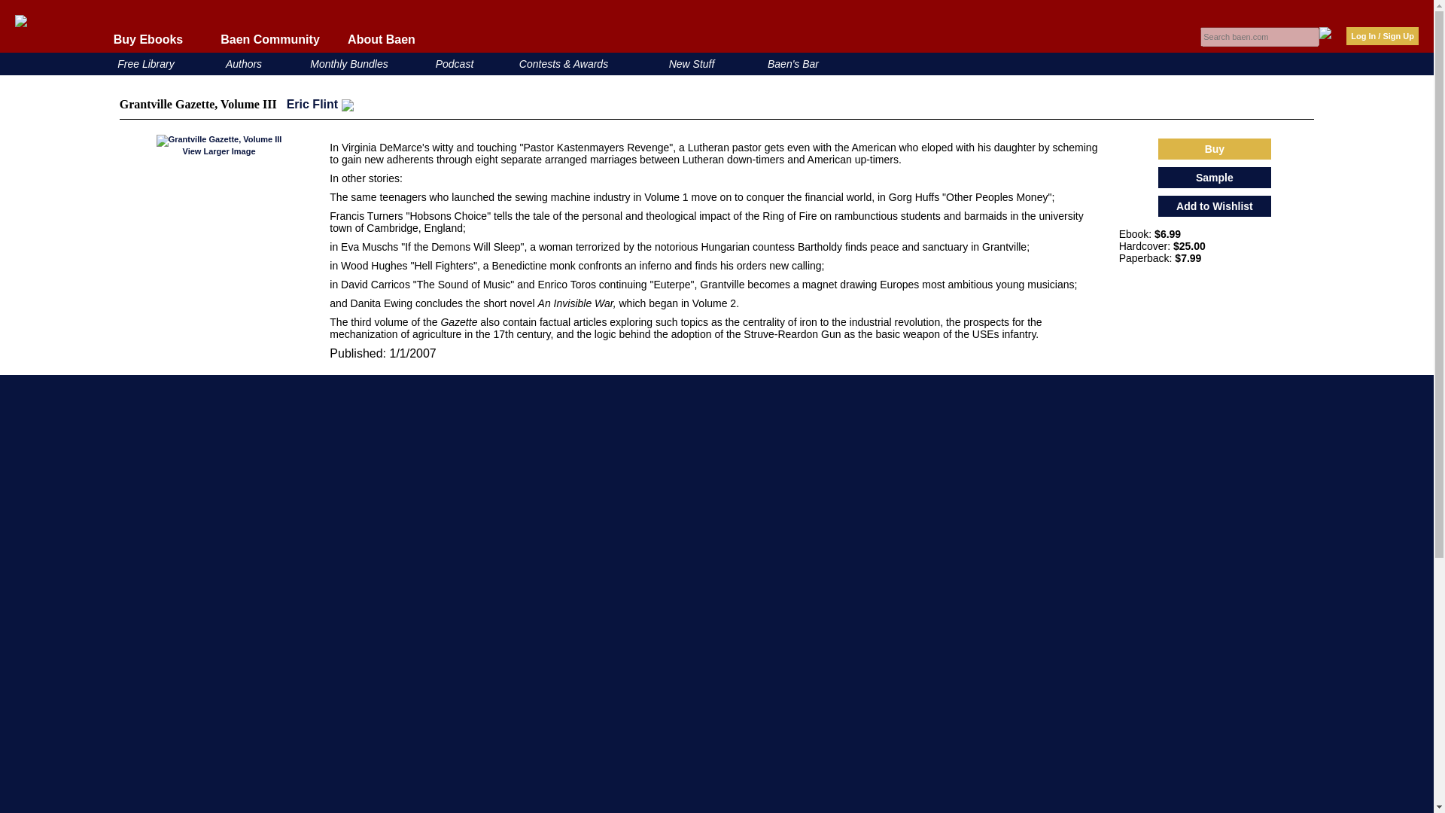 This screenshot has width=1445, height=813. Describe the element at coordinates (793, 63) in the screenshot. I see `Baen's Bar` at that location.